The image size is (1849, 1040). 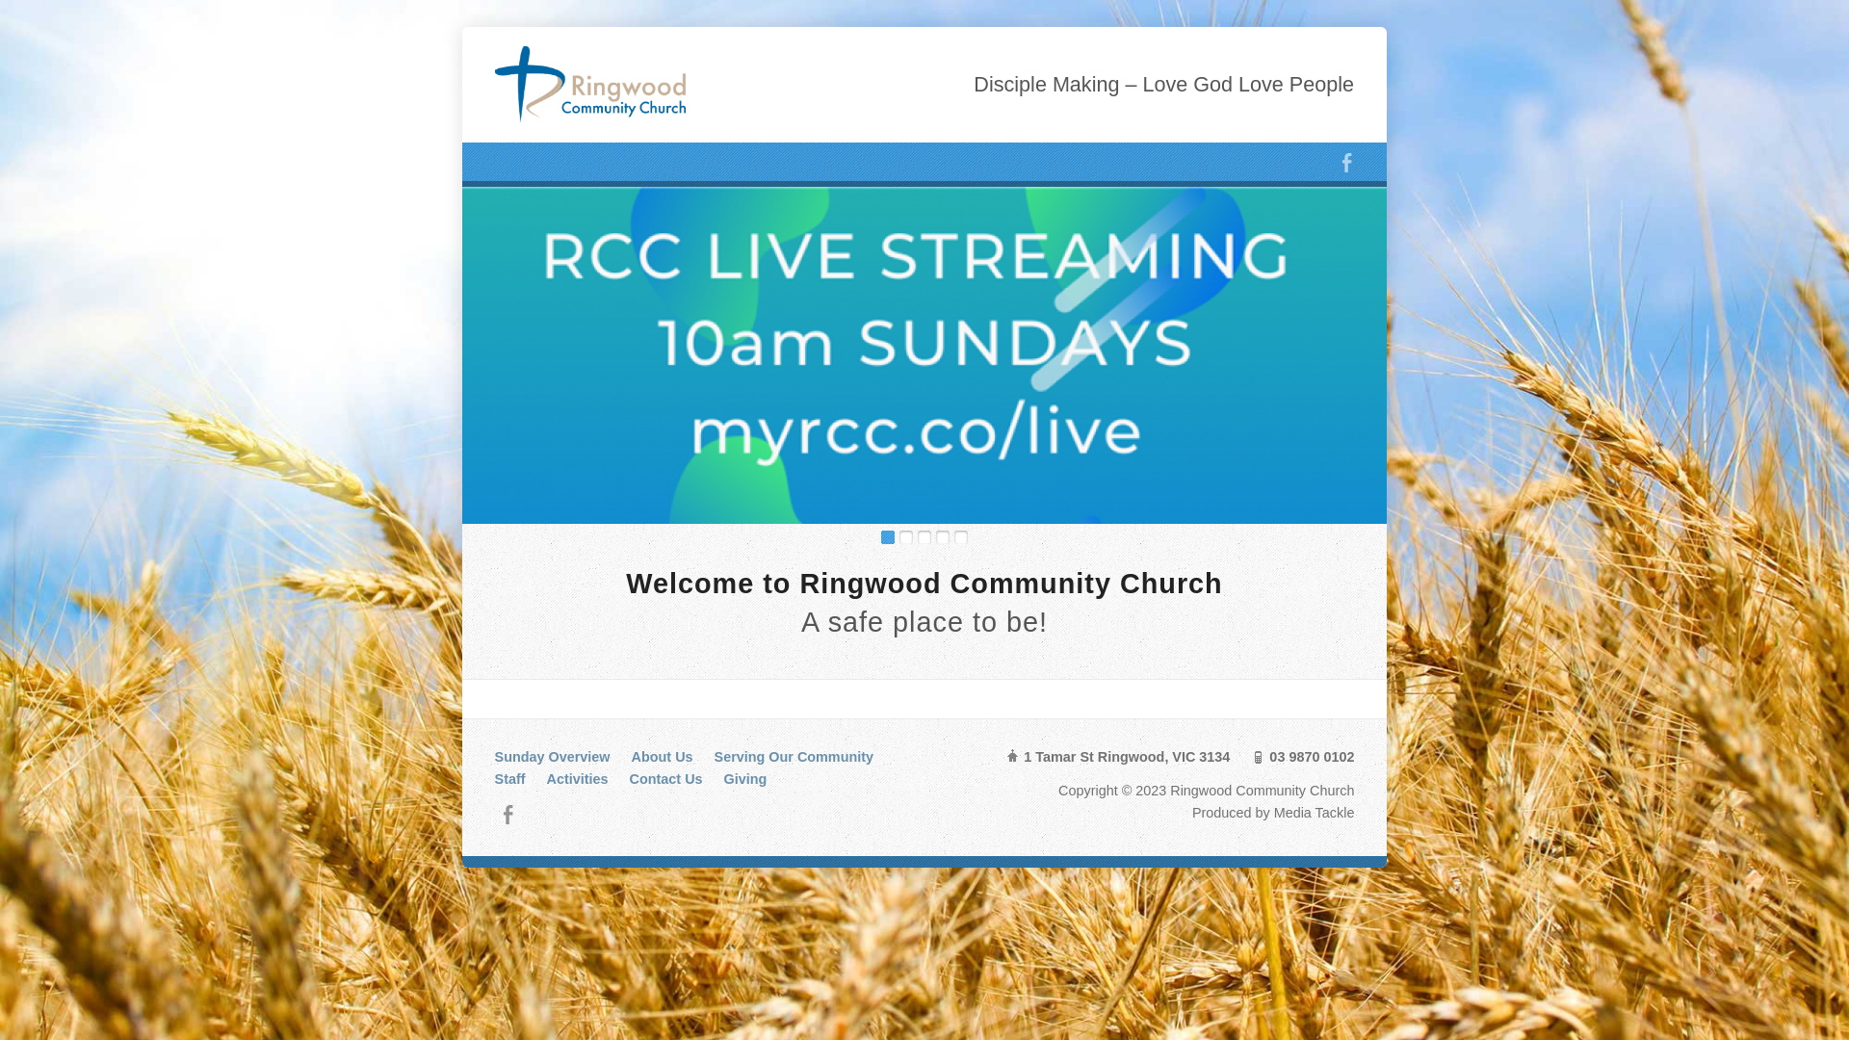 I want to click on Facebook, so click(x=508, y=815).